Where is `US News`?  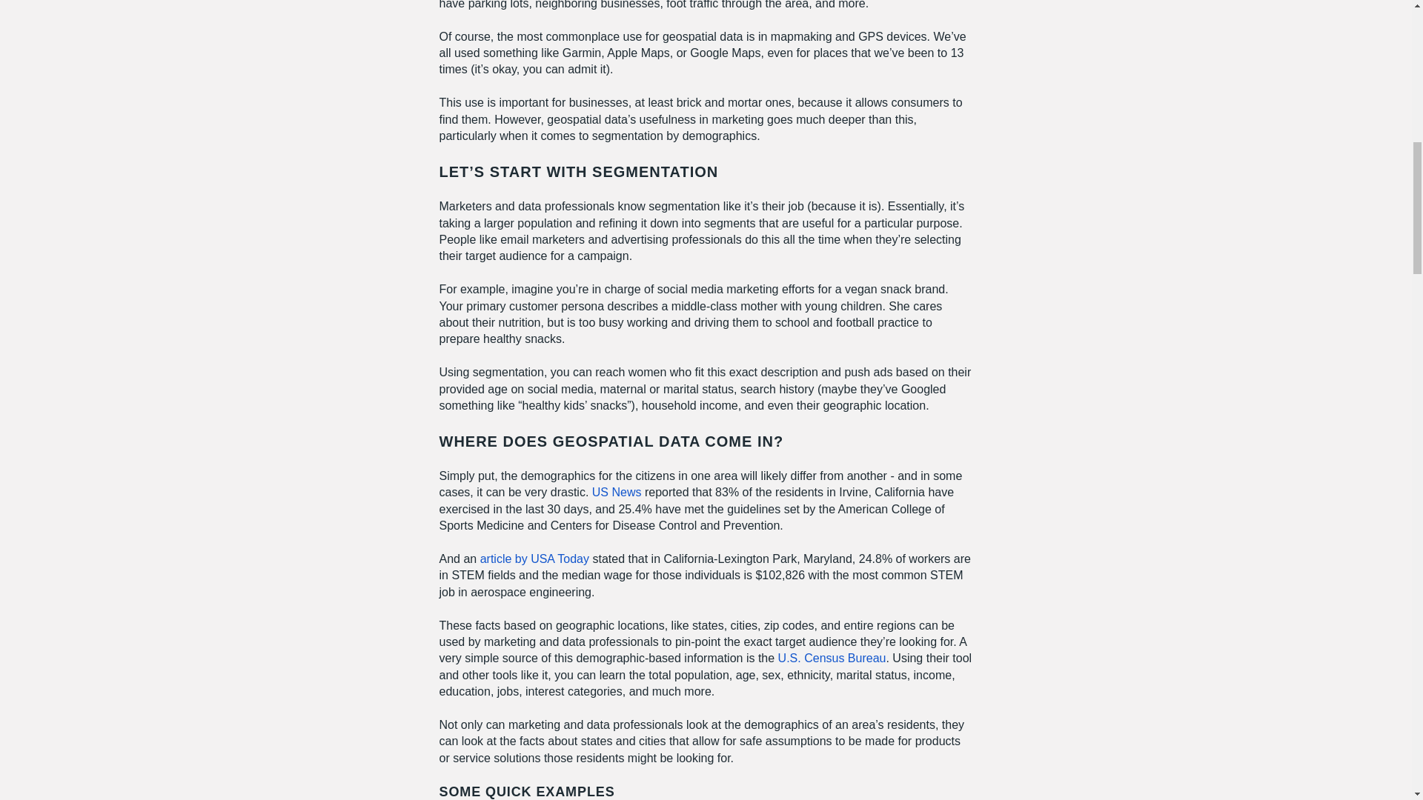
US News is located at coordinates (617, 492).